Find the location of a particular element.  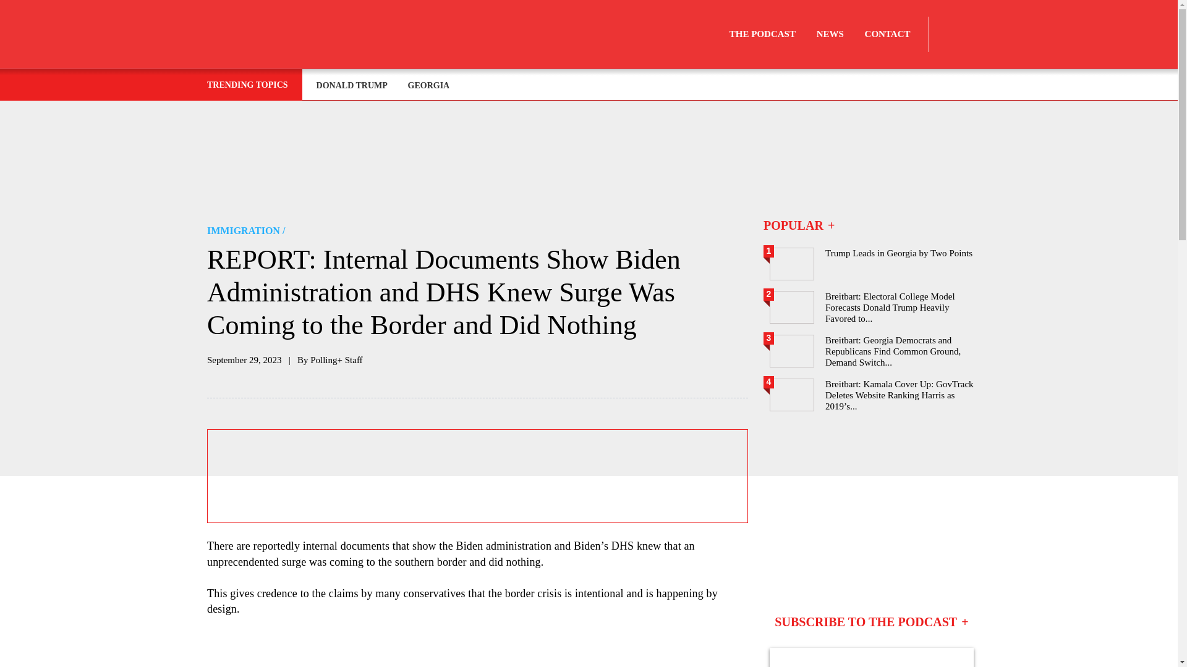

NEWS is located at coordinates (830, 34).